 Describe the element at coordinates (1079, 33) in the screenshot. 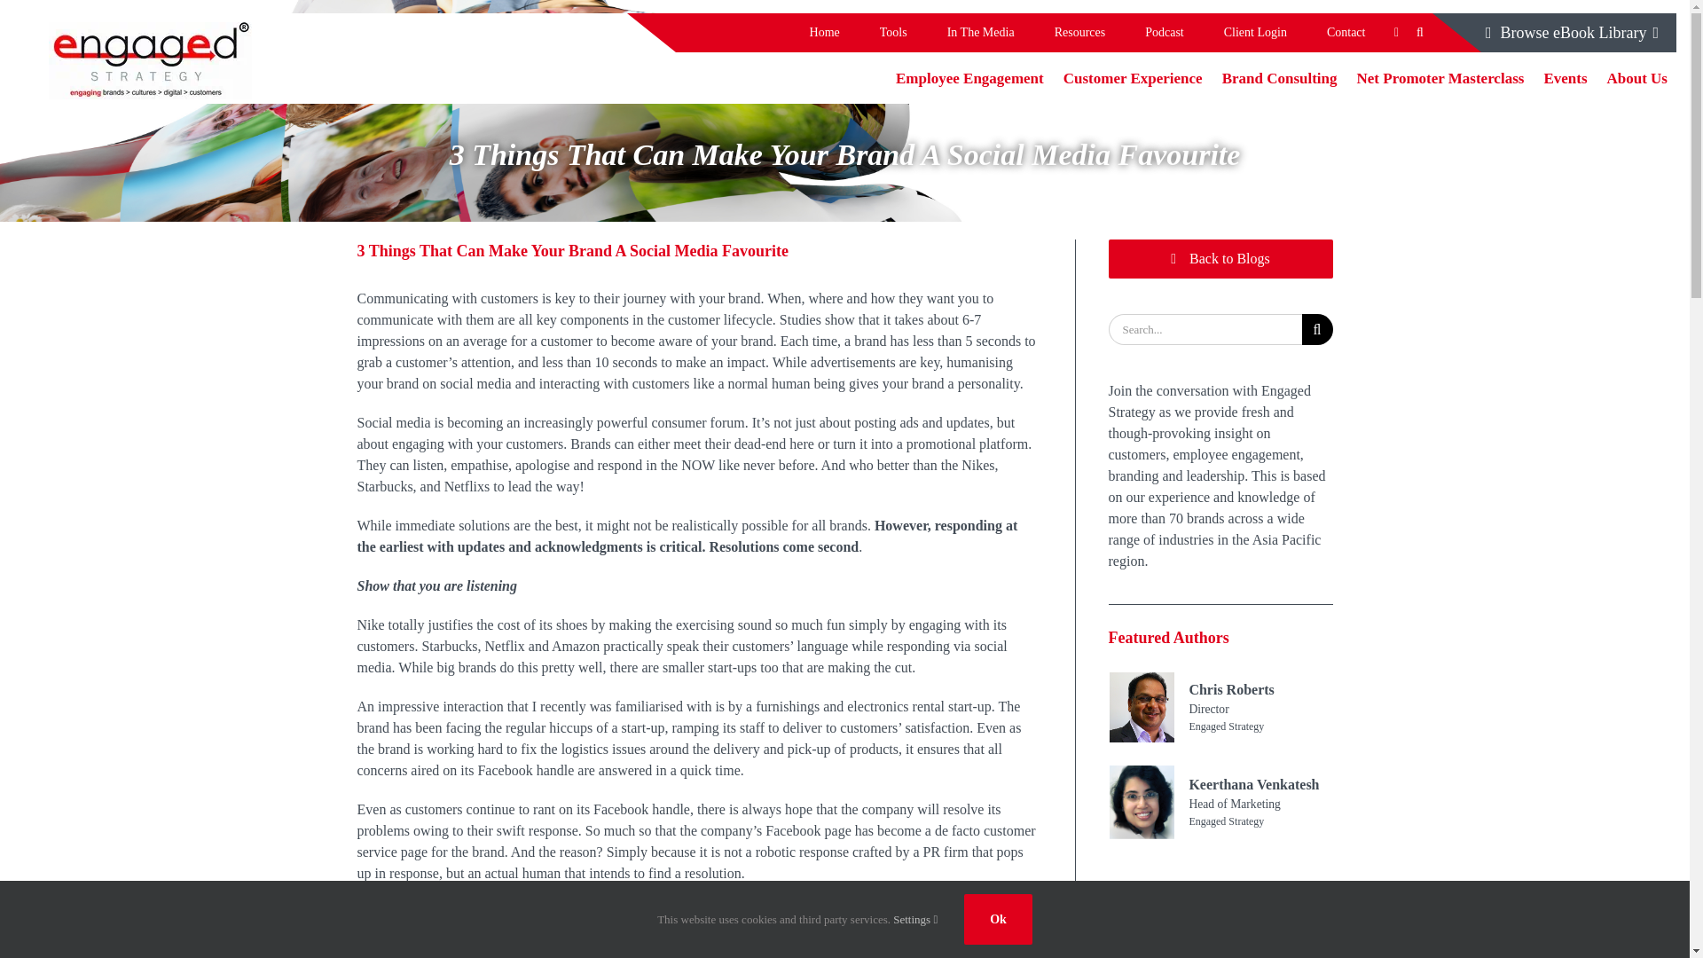

I see `Resources` at that location.